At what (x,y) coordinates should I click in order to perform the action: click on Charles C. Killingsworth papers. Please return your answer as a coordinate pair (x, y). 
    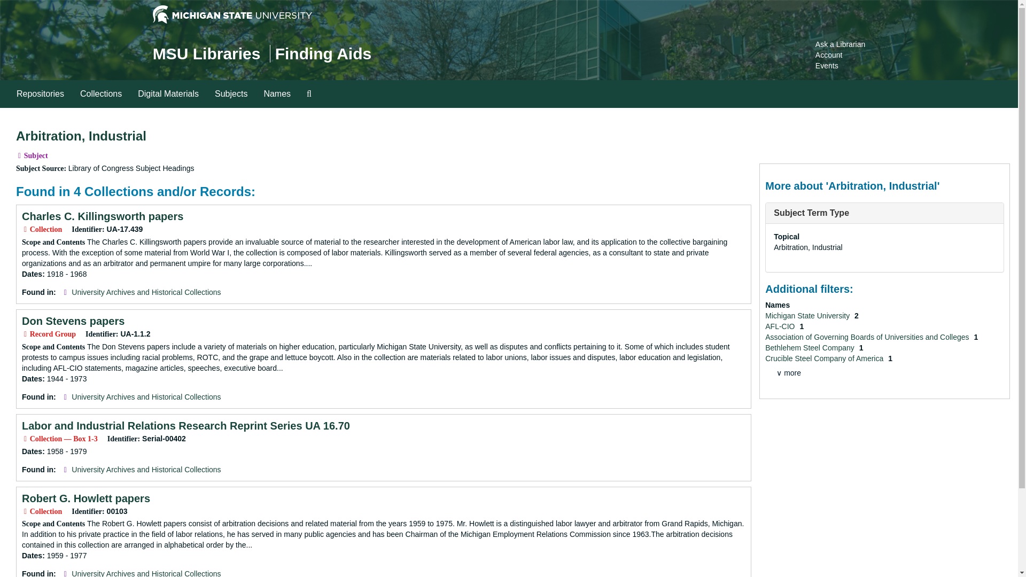
    Looking at the image, I should click on (103, 216).